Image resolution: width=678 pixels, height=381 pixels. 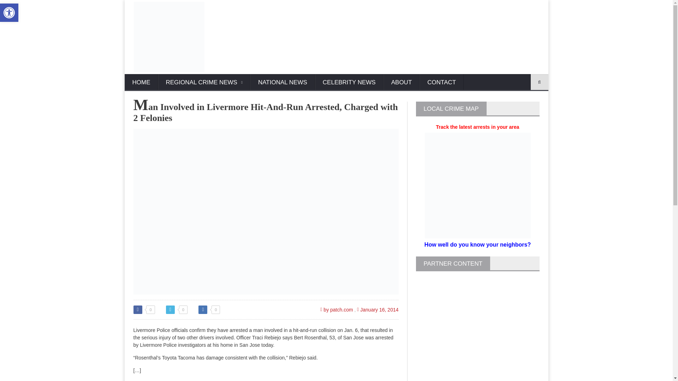 What do you see at coordinates (349, 83) in the screenshot?
I see `Celebrity Arrest News` at bounding box center [349, 83].